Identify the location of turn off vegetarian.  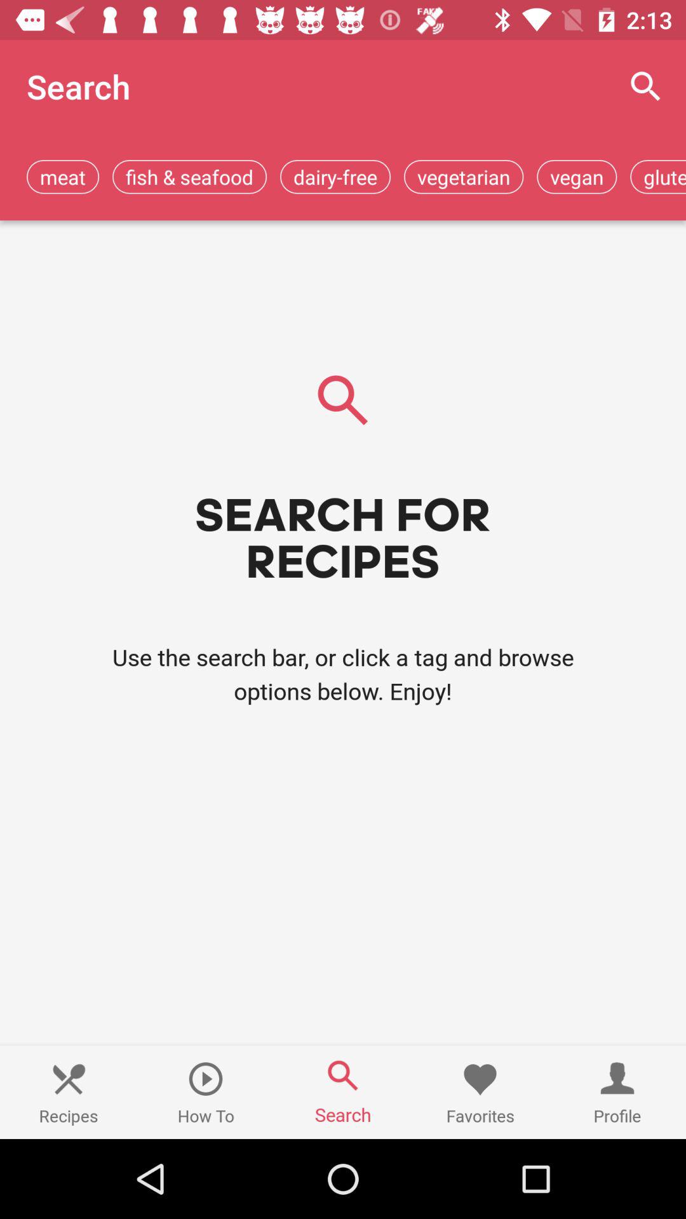
(464, 177).